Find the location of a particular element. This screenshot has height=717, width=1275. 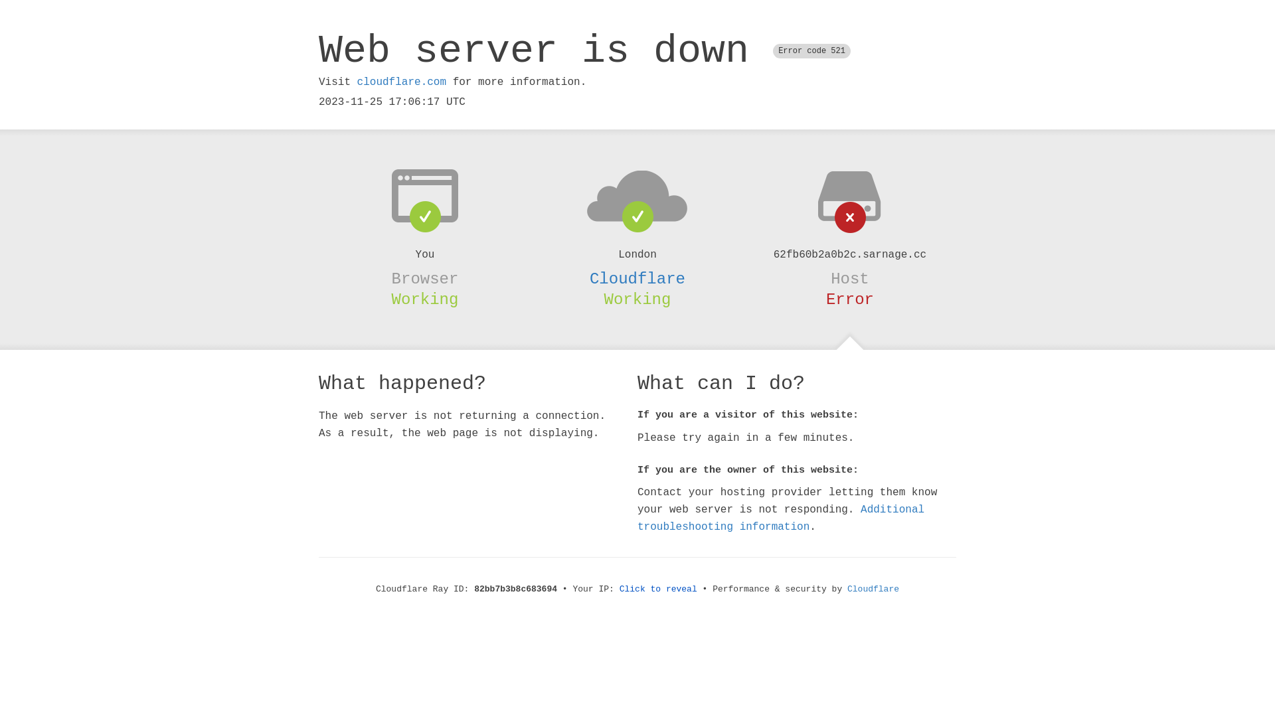

Click to reveal is located at coordinates (659, 590).